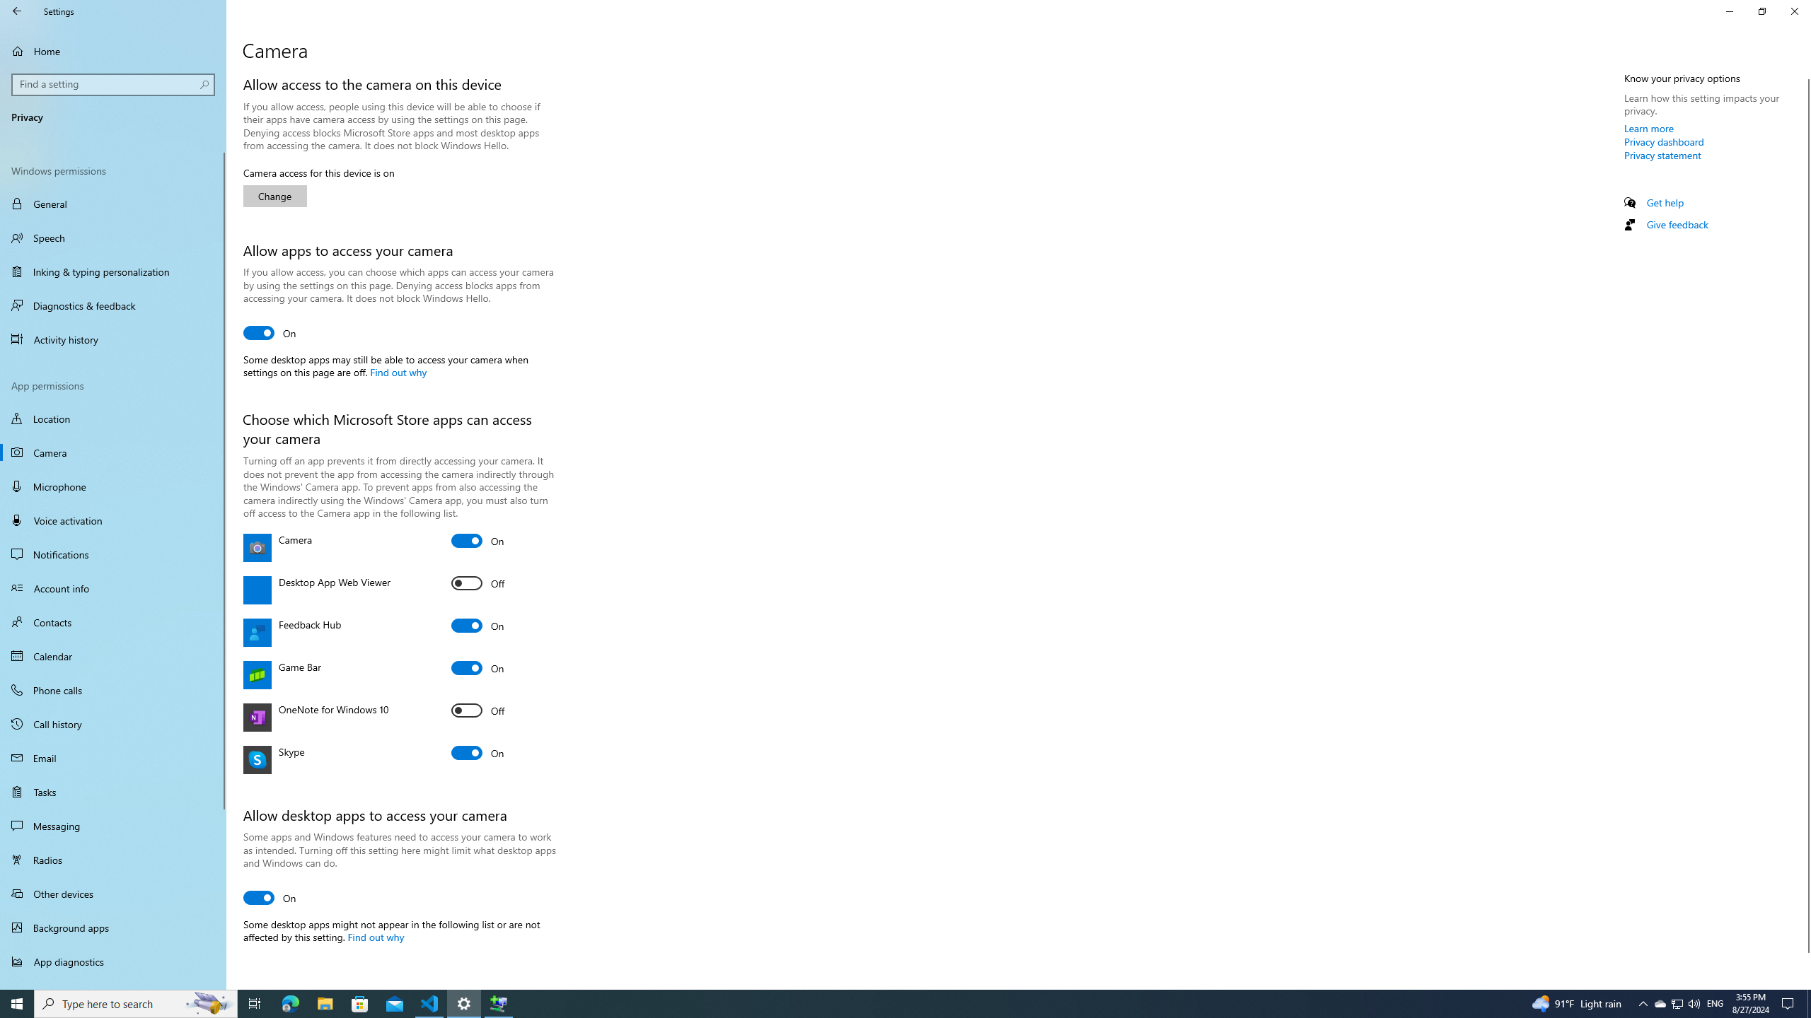 Image resolution: width=1811 pixels, height=1018 pixels. I want to click on Game Bar, so click(478, 667).